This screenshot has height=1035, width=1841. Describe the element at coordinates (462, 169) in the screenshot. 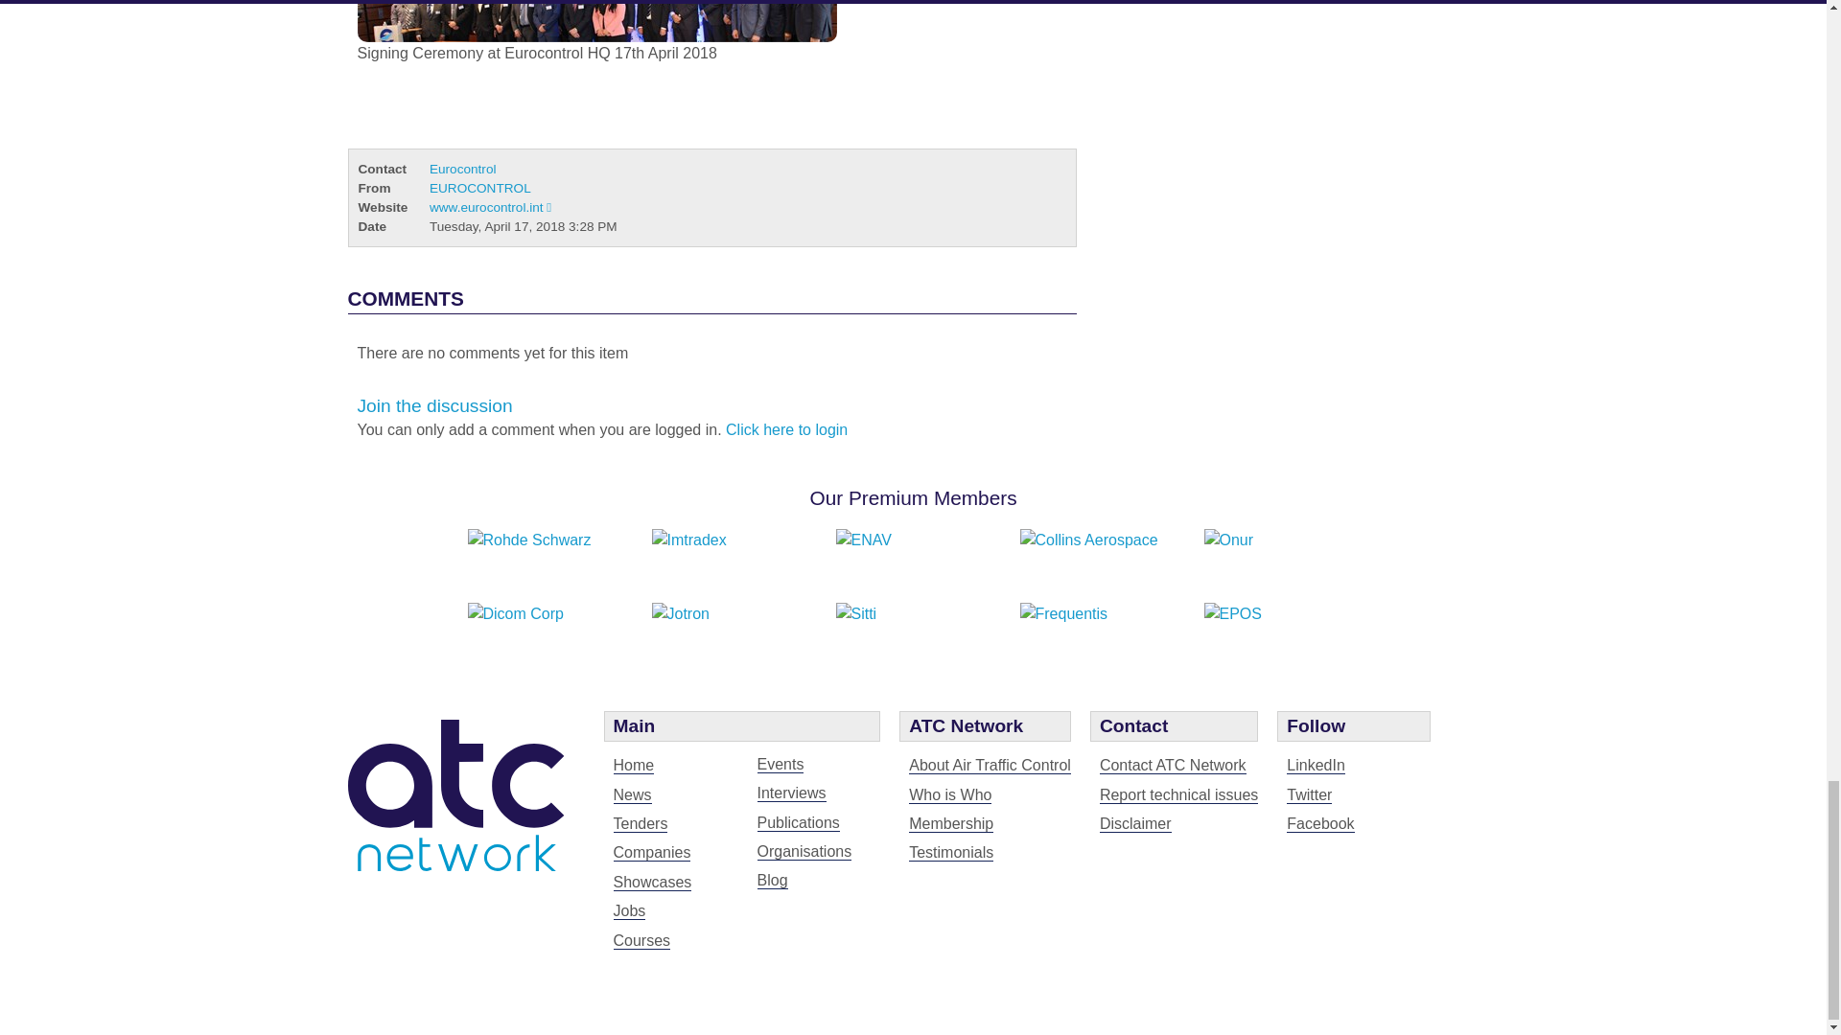

I see `Eurocontrol` at that location.